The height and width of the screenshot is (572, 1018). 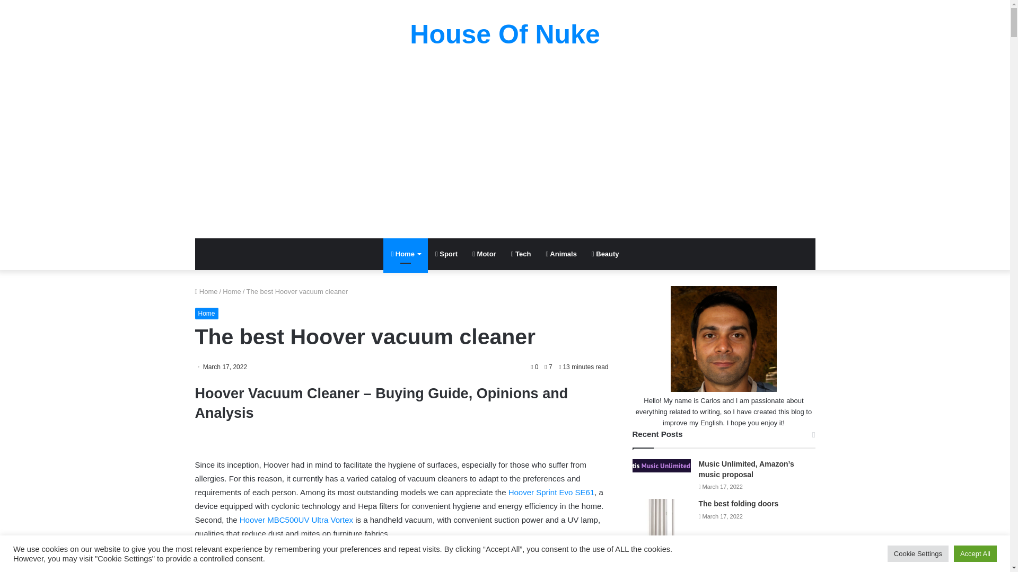 What do you see at coordinates (446, 254) in the screenshot?
I see `Sport` at bounding box center [446, 254].